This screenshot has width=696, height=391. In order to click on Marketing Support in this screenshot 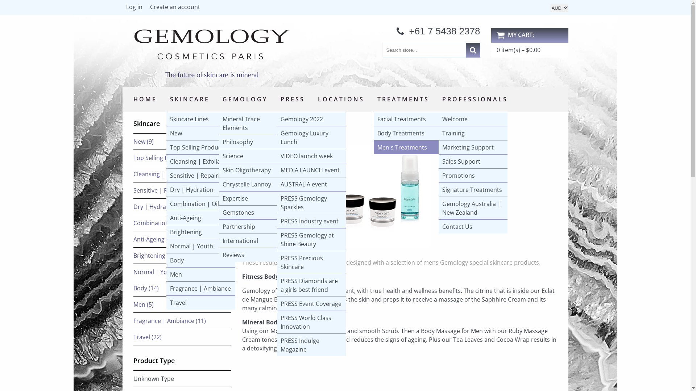, I will do `click(473, 147)`.